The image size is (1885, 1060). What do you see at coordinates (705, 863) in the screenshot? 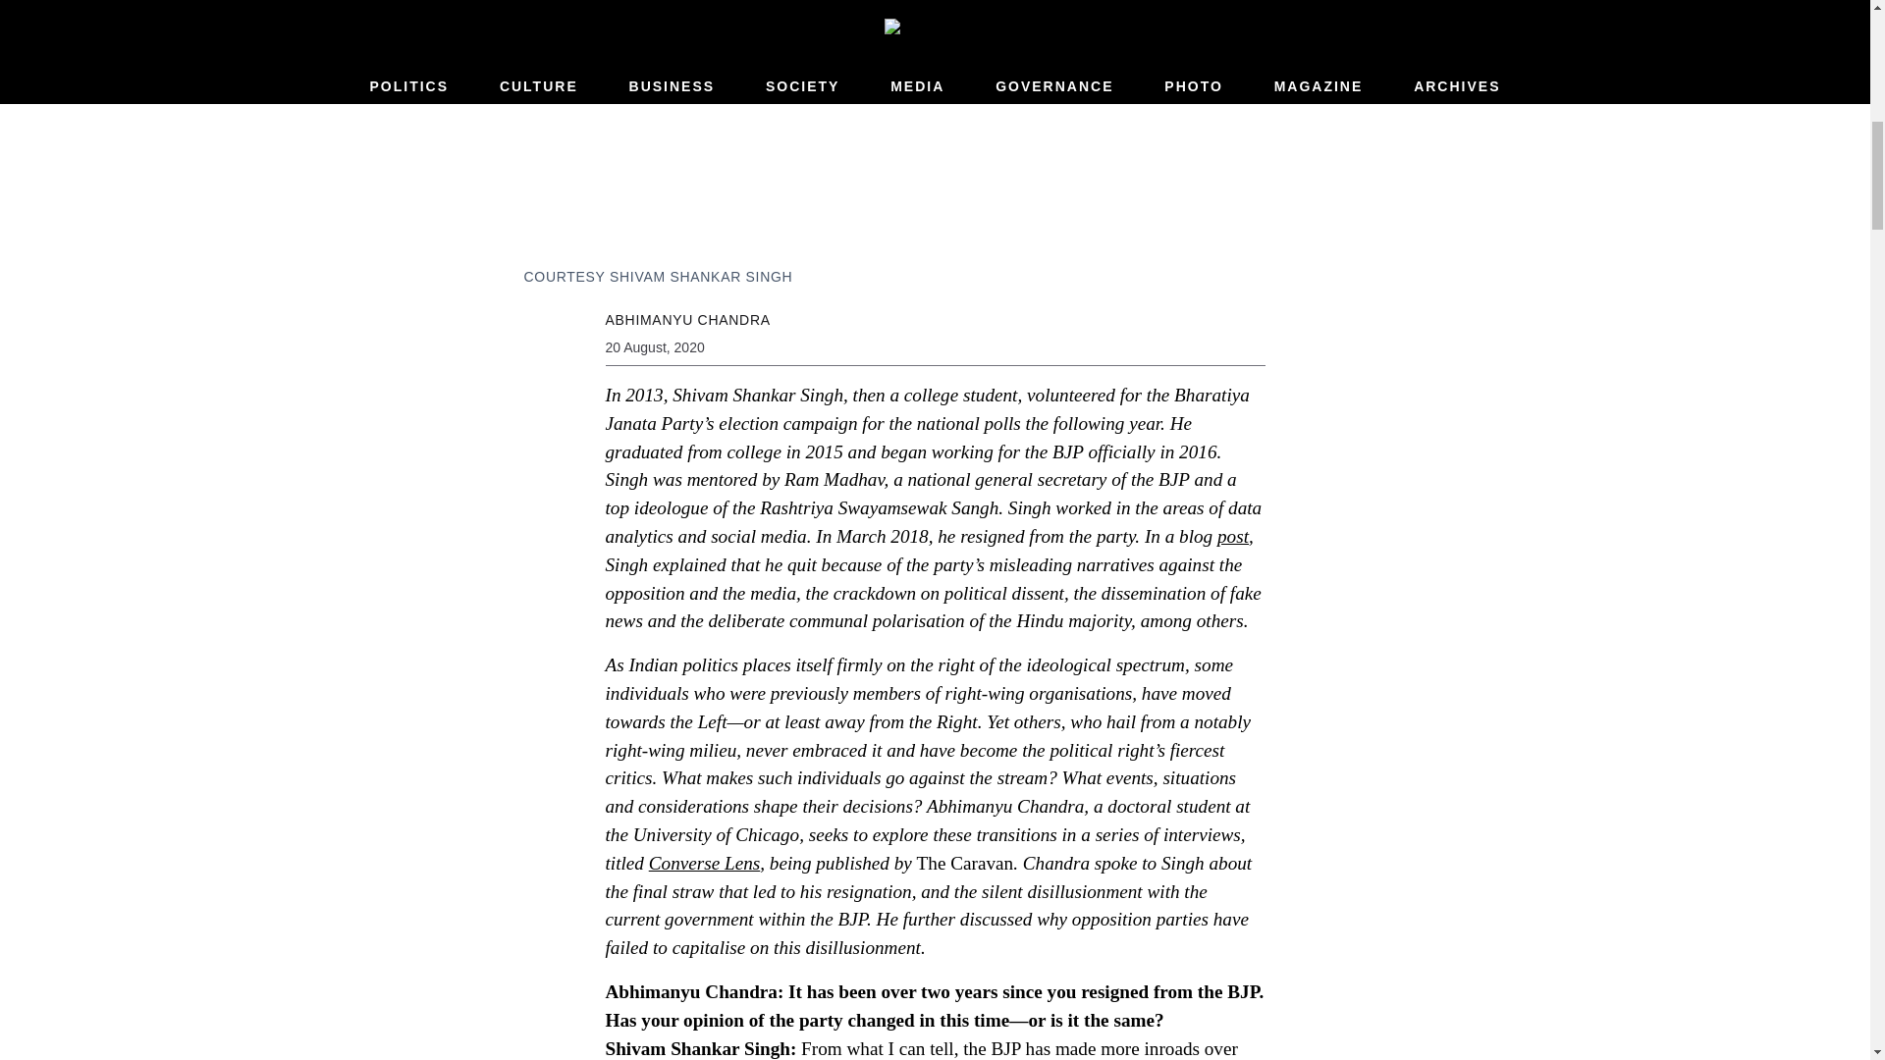
I see `Converse Lens` at bounding box center [705, 863].